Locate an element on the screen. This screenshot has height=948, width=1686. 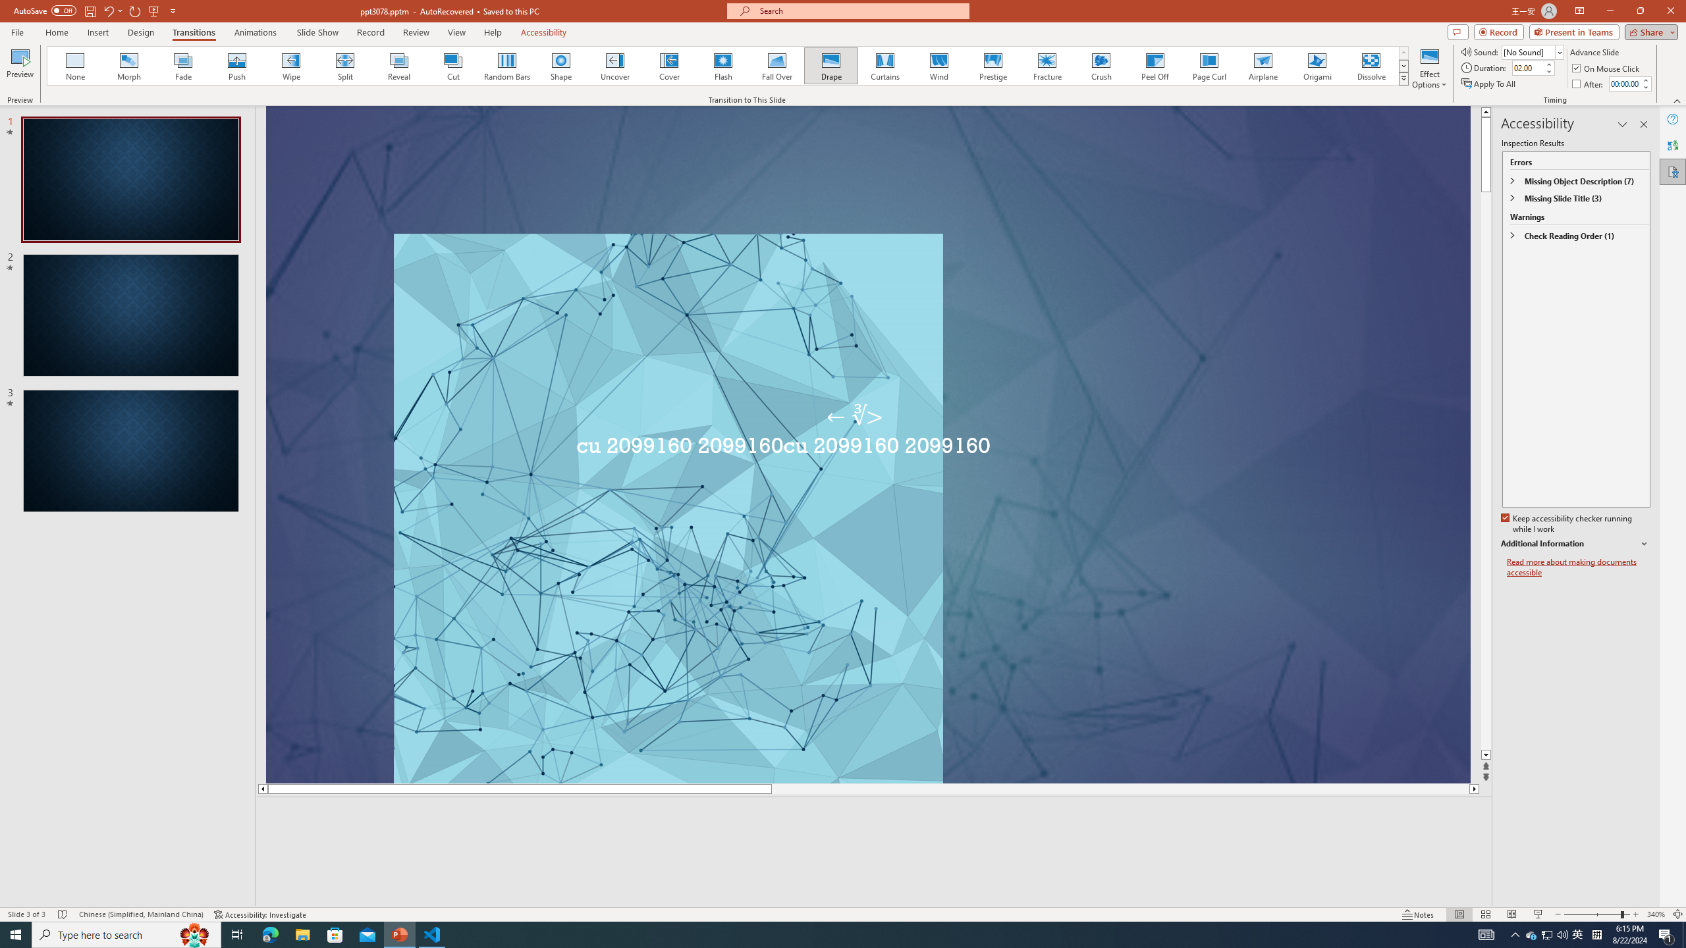
Drape is located at coordinates (831, 66).